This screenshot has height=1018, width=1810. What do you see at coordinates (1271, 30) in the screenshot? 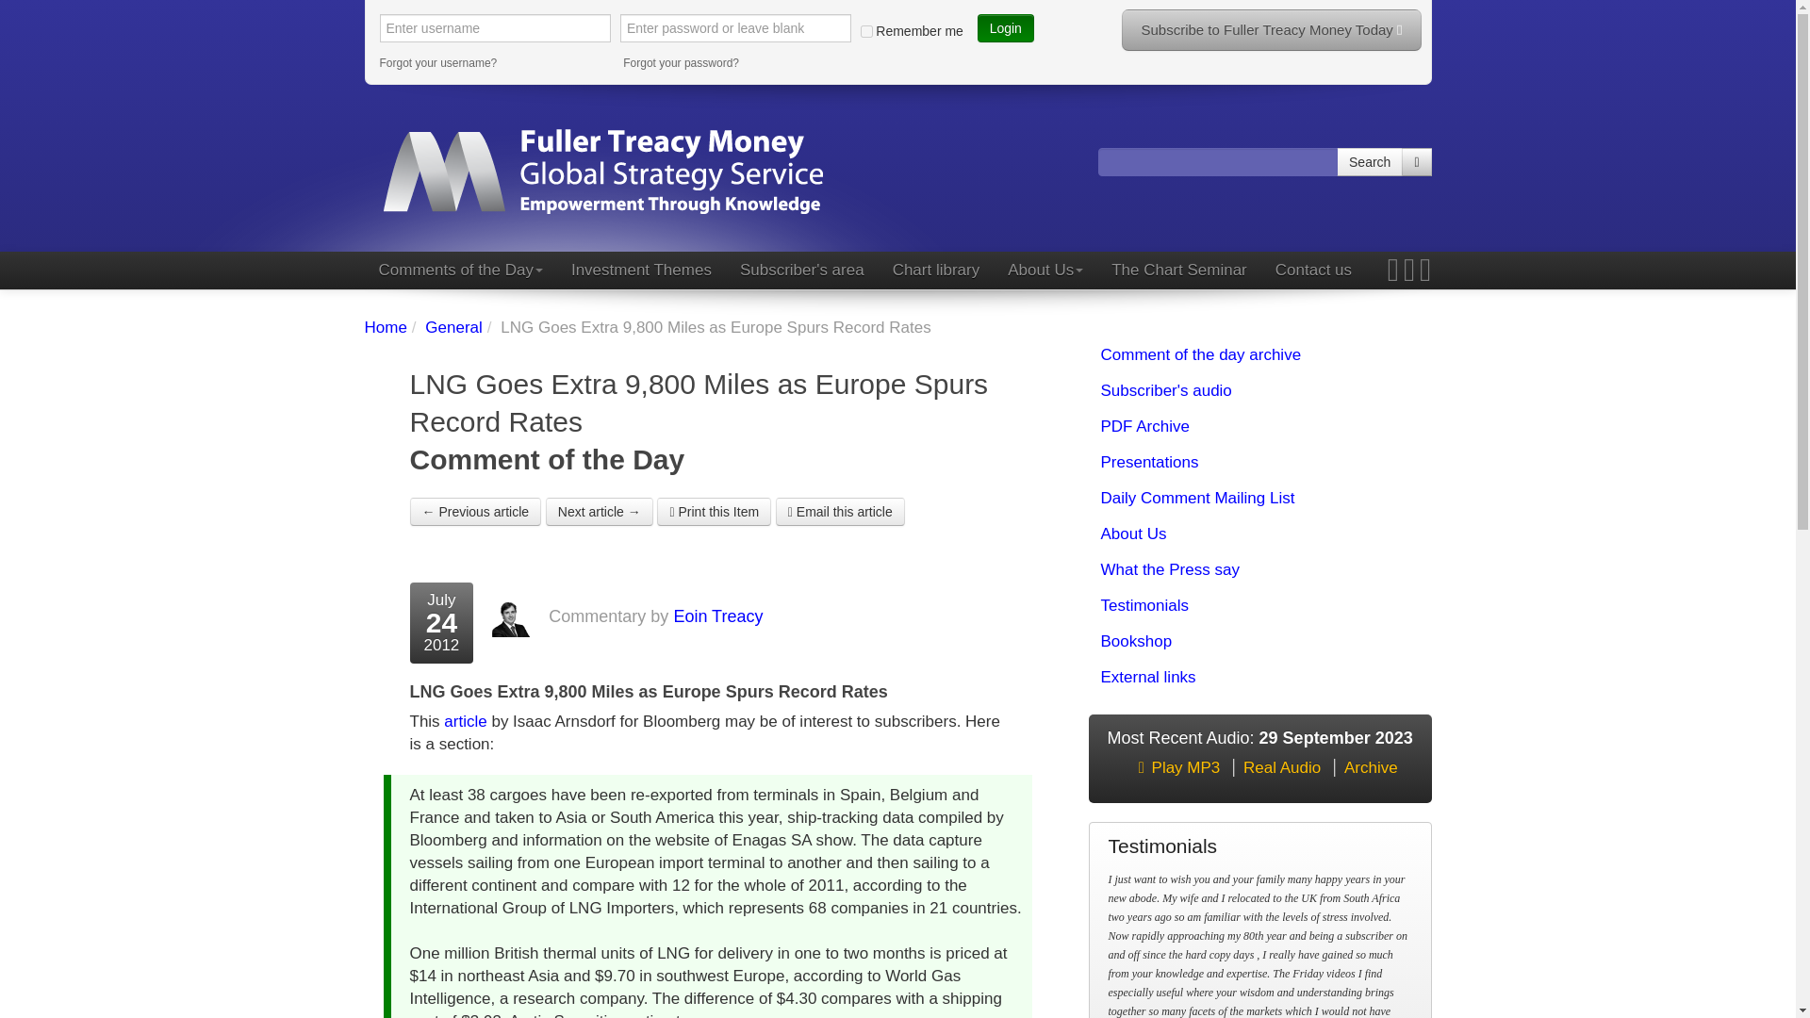
I see `Subscribe to Fuller Treacy Money Today` at bounding box center [1271, 30].